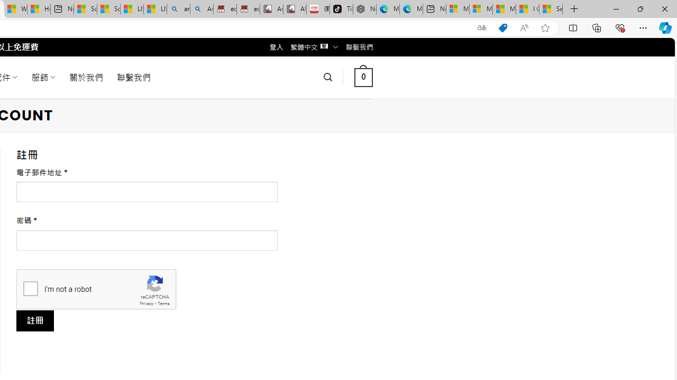 This screenshot has height=380, width=677. I want to click on I Gained 20 Pounds of Muscle in 30 Days! | Watch, so click(527, 9).